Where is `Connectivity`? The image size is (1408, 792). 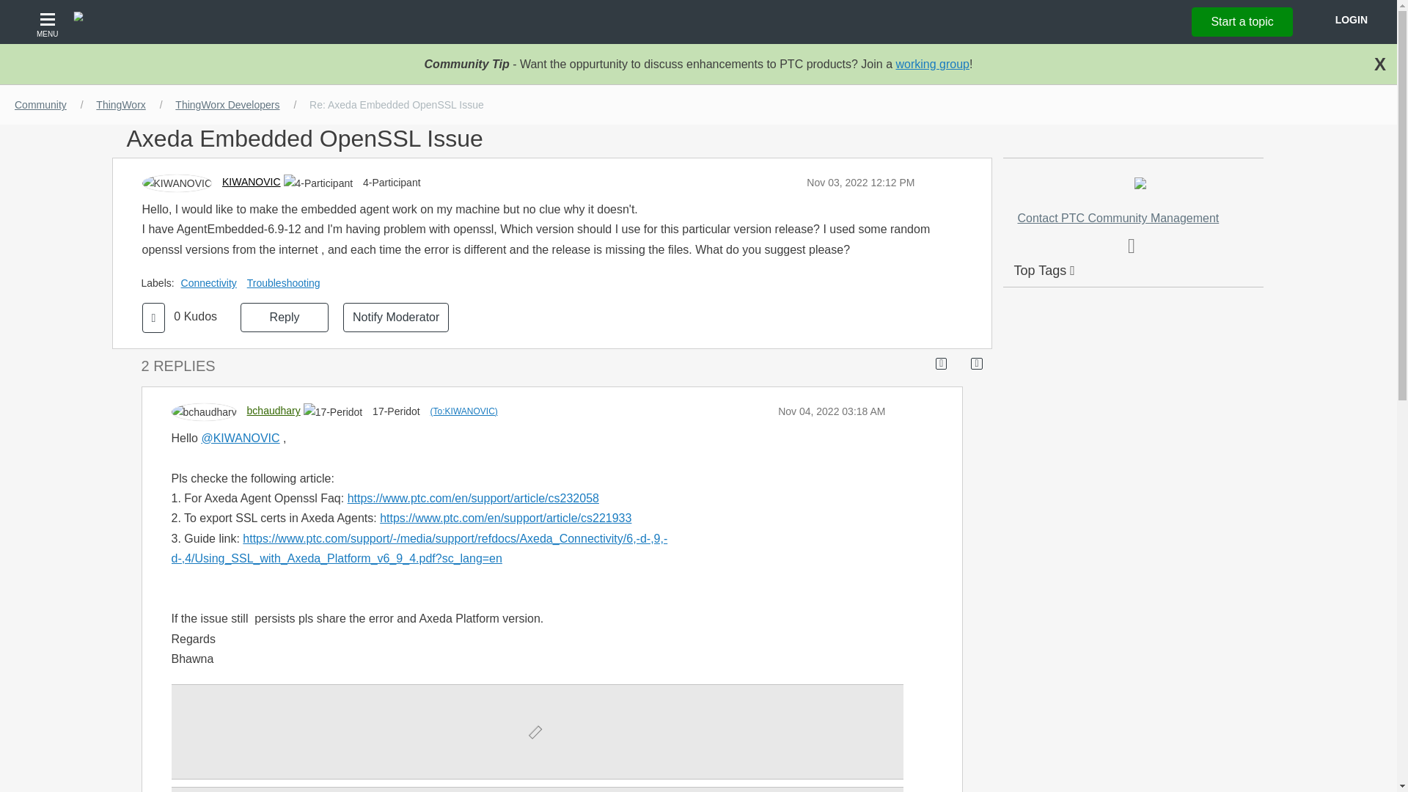 Connectivity is located at coordinates (213, 283).